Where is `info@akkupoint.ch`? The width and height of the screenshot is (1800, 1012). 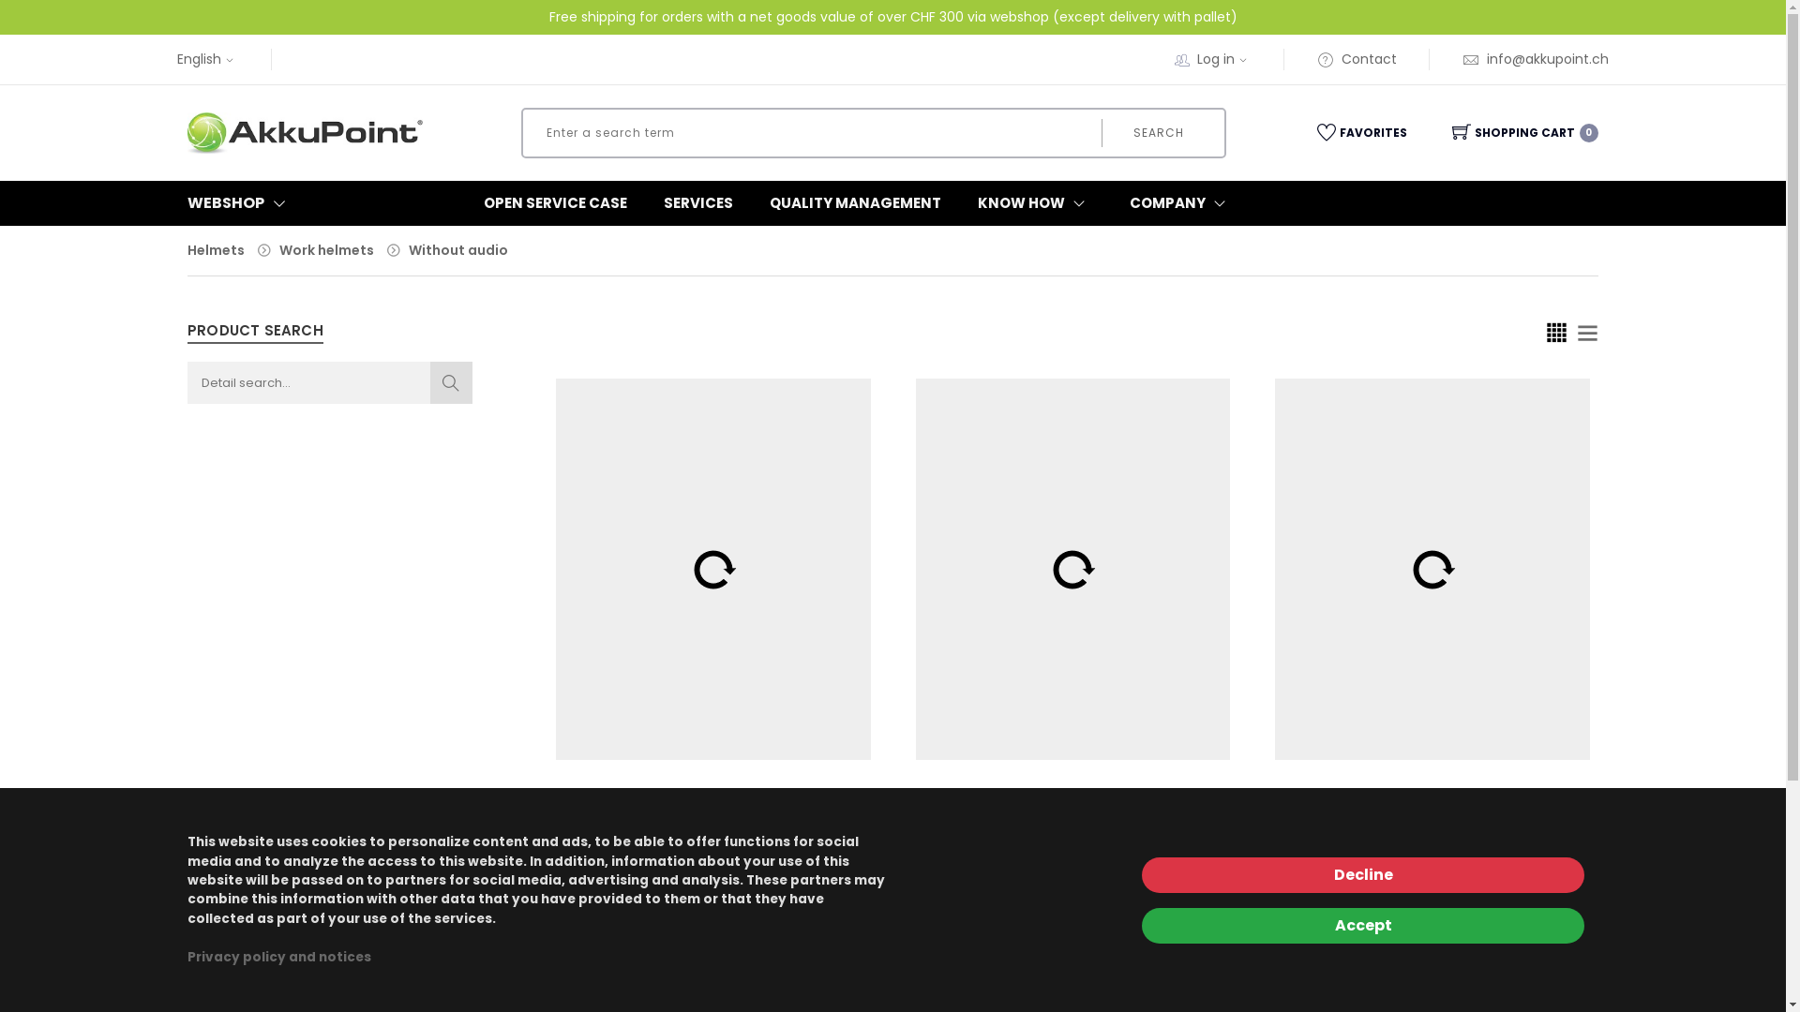 info@akkupoint.ch is located at coordinates (1536, 59).